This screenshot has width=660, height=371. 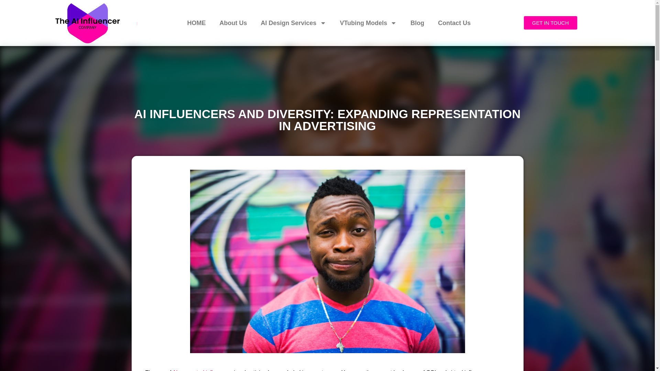 What do you see at coordinates (294, 23) in the screenshot?
I see `AI Design Services` at bounding box center [294, 23].